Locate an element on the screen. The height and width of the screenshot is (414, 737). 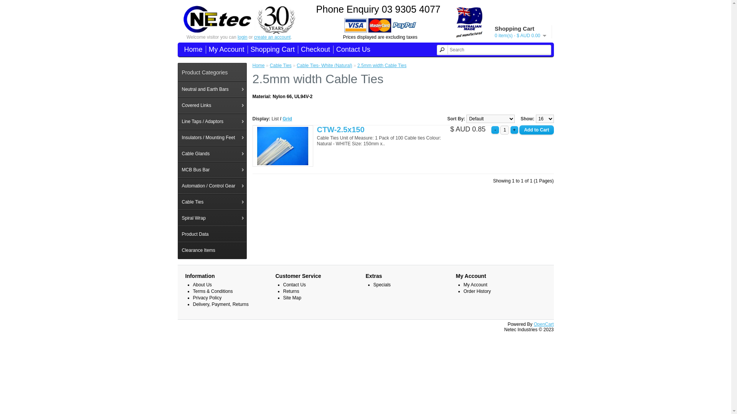
0 item(s) - $ AUD 0.00 is located at coordinates (521, 36).